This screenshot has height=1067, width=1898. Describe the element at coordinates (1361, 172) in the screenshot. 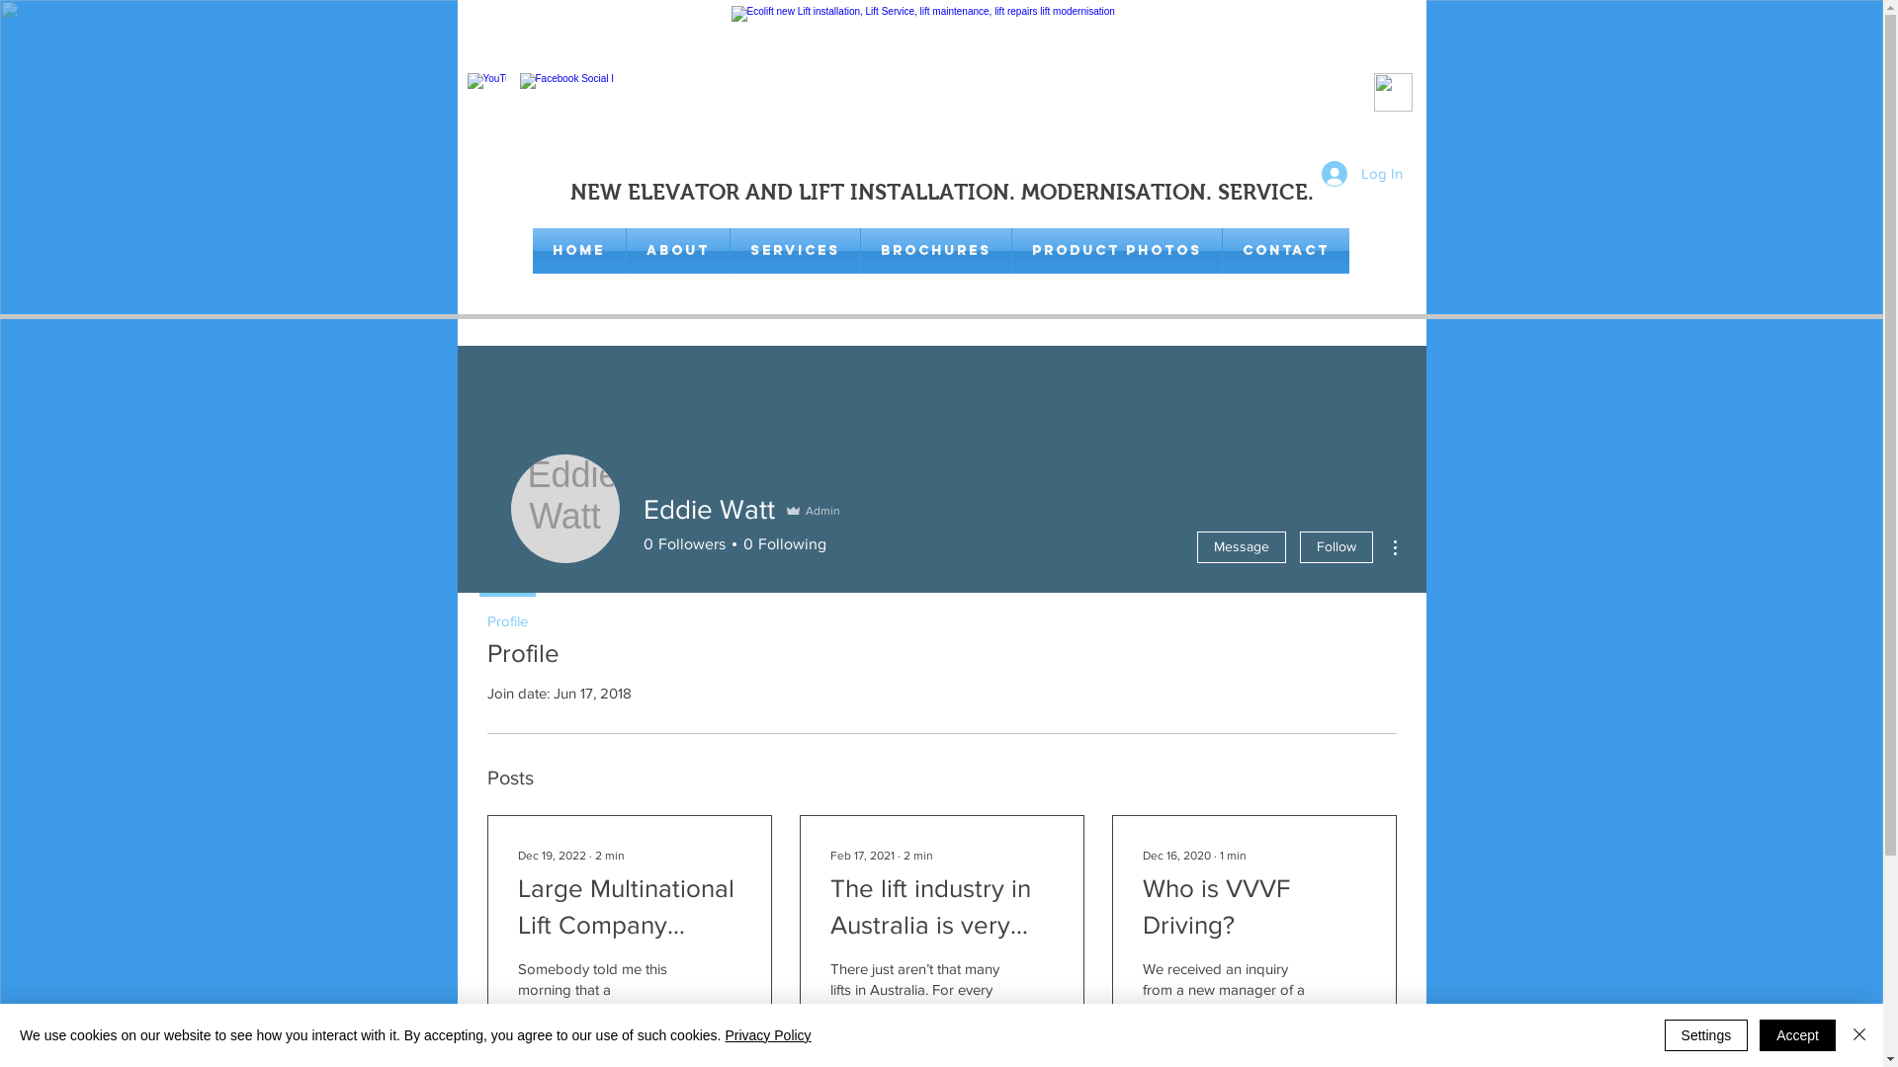

I see `Log In` at that location.